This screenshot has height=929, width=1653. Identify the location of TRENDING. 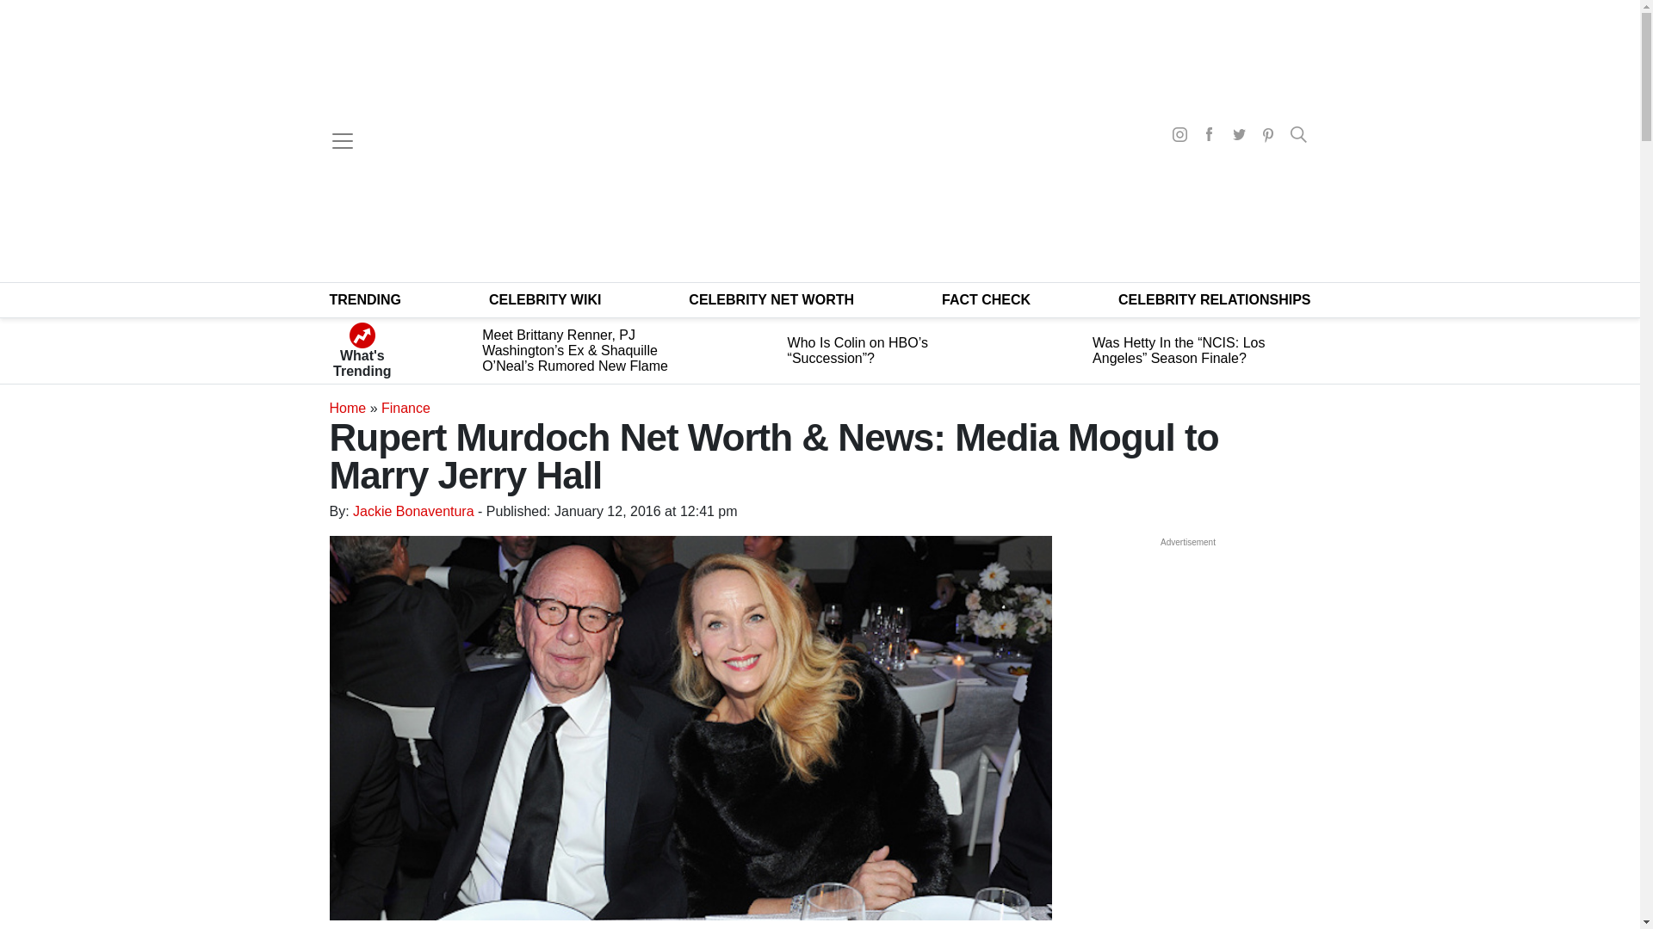
(365, 299).